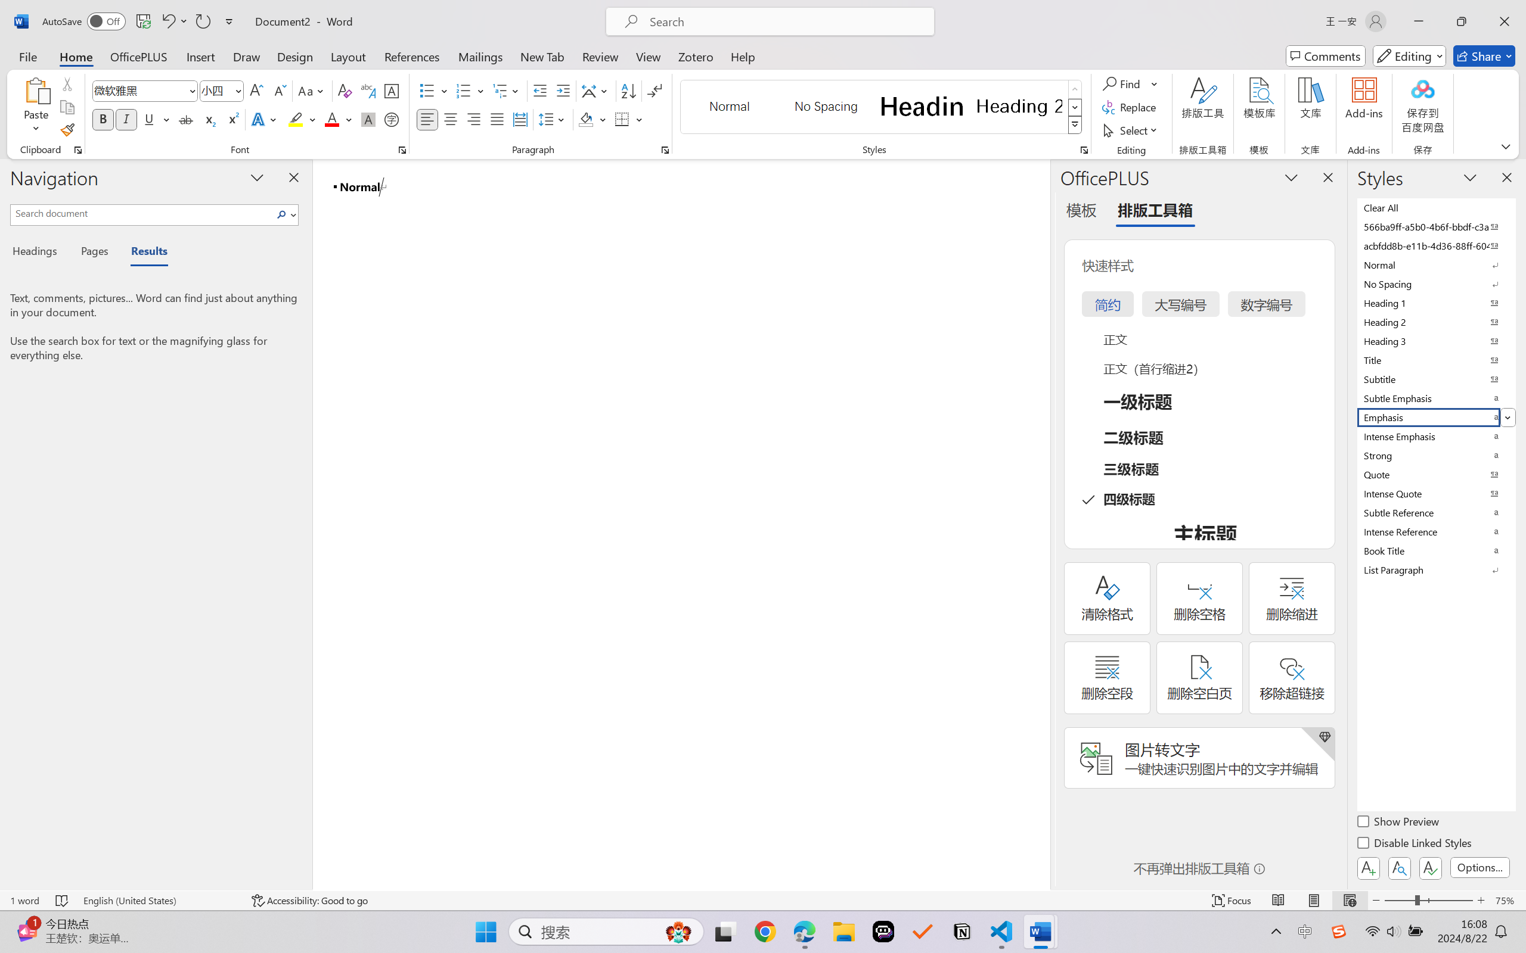 Image resolution: width=1526 pixels, height=953 pixels. What do you see at coordinates (1435, 207) in the screenshot?
I see `Clear All` at bounding box center [1435, 207].